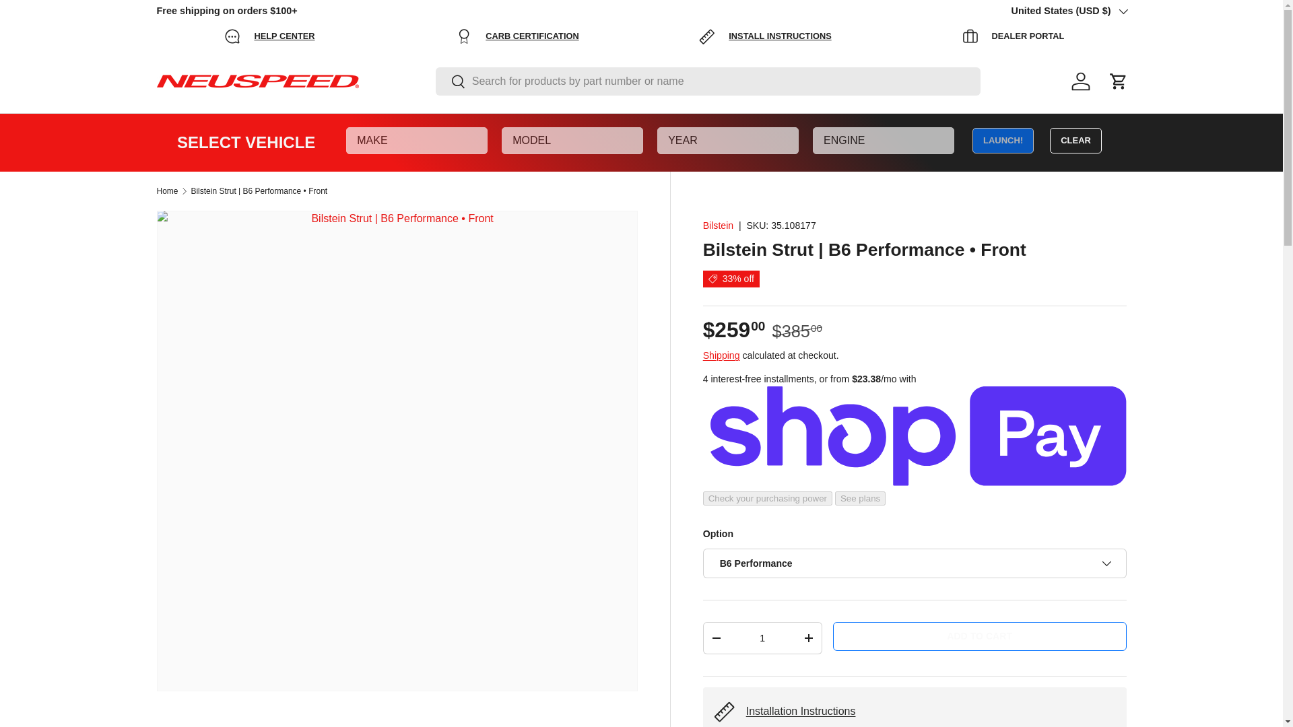 The width and height of the screenshot is (1293, 727). Describe the element at coordinates (61, 19) in the screenshot. I see `SKIP TO CONTENT` at that location.